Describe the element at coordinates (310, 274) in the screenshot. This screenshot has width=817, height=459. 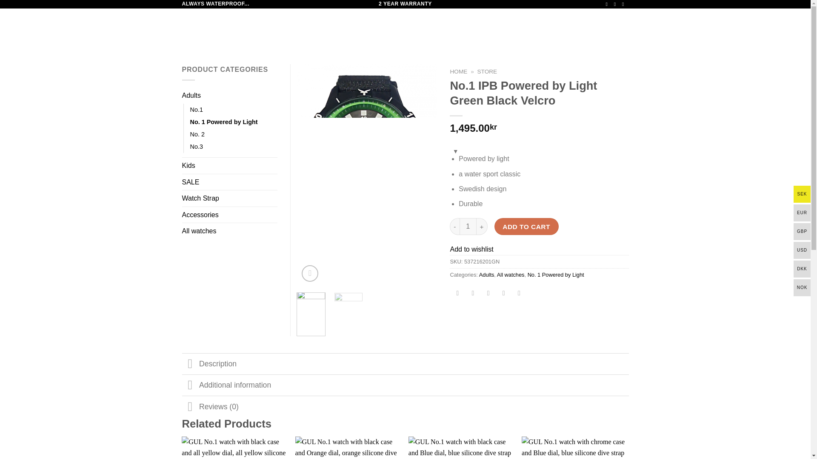
I see `Zoom` at that location.